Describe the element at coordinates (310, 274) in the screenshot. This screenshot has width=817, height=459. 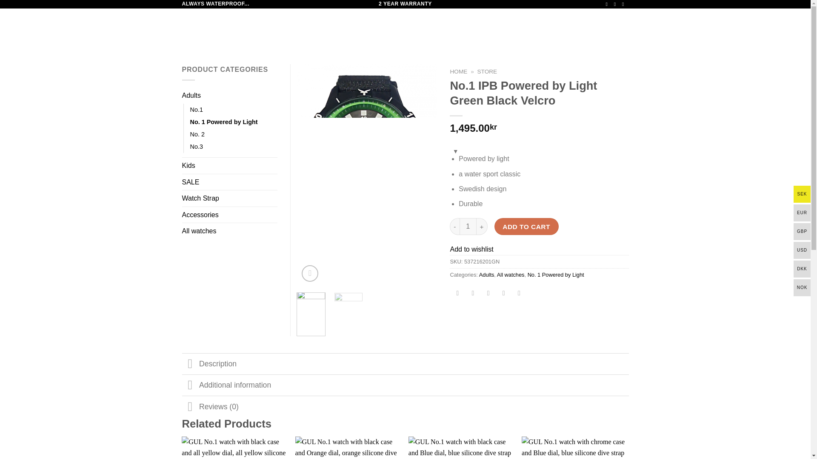
I see `Zoom` at that location.